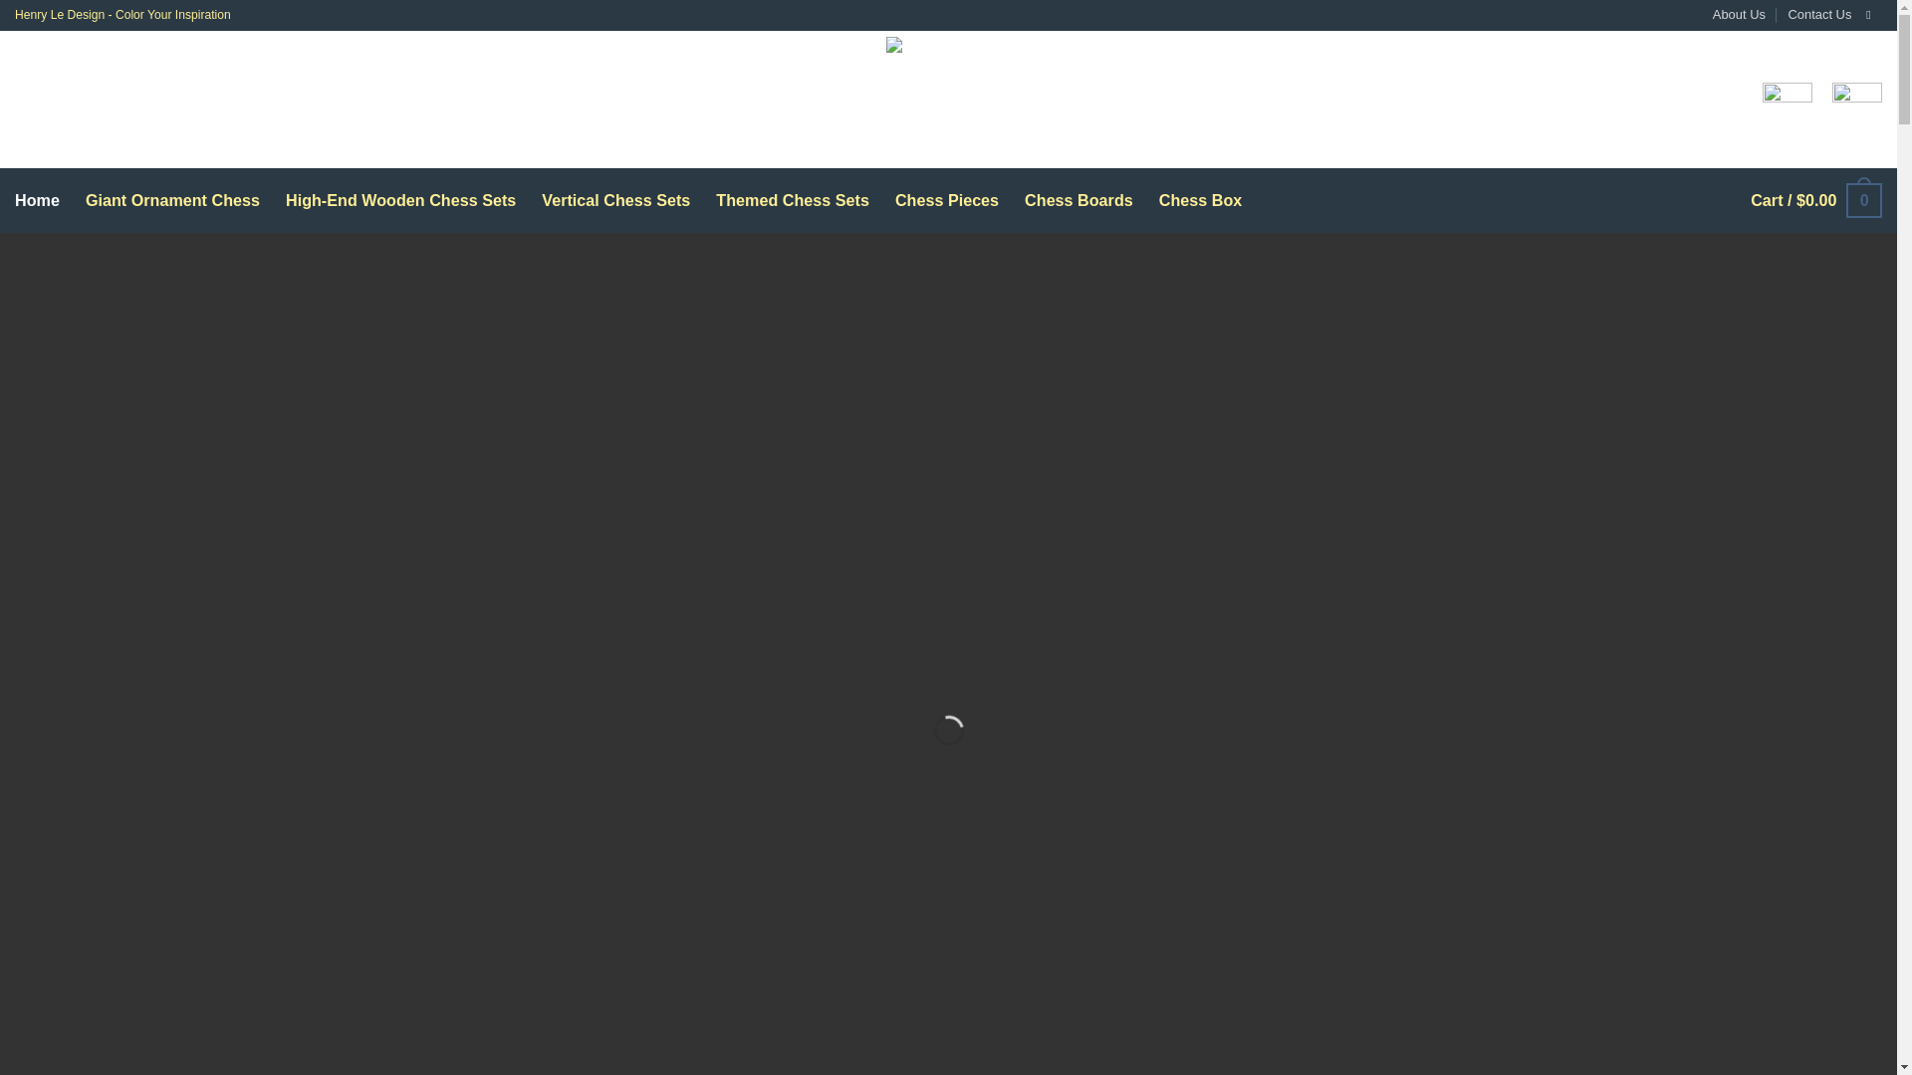  I want to click on Send us an email, so click(1871, 14).